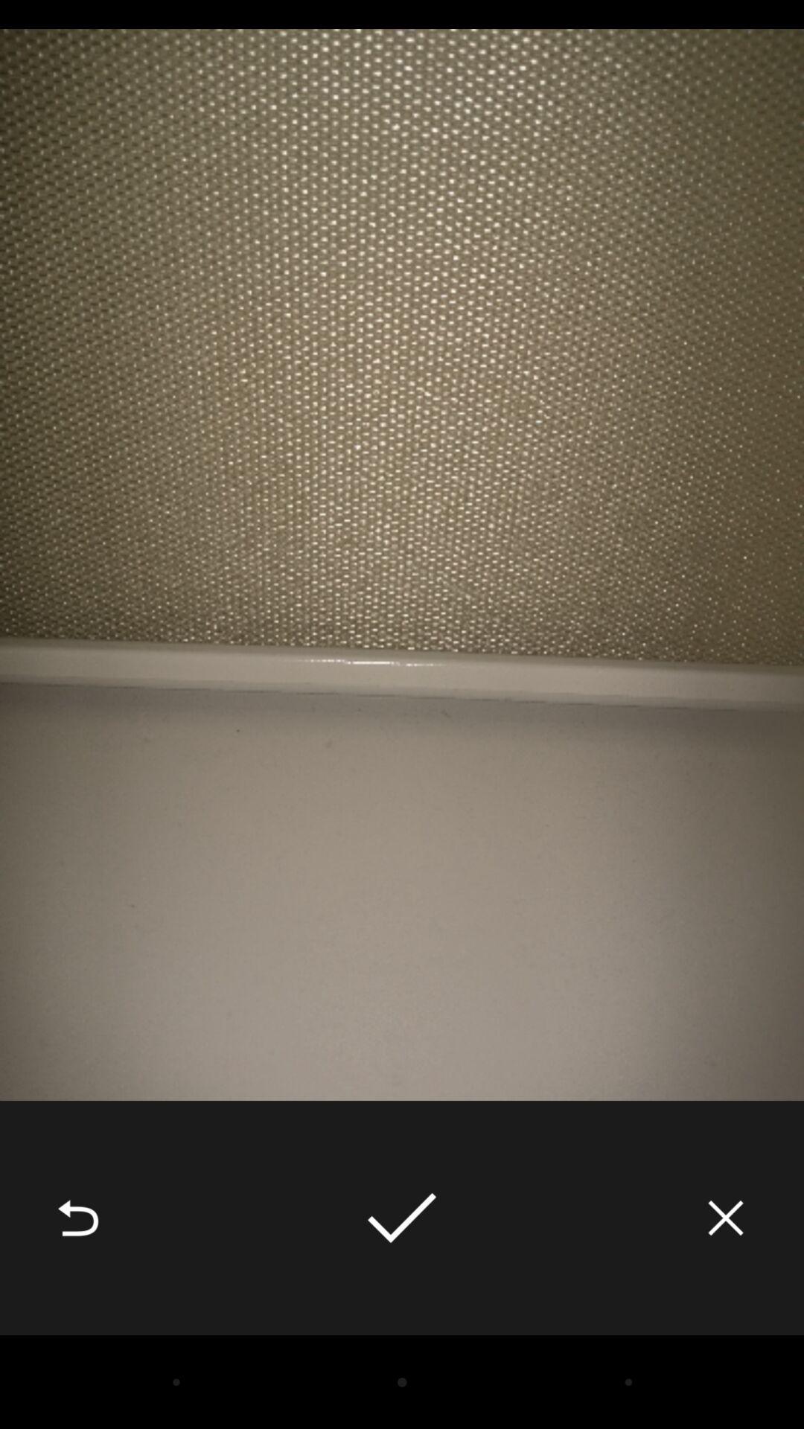 This screenshot has height=1429, width=804. Describe the element at coordinates (726, 1218) in the screenshot. I see `launch item at the bottom right corner` at that location.